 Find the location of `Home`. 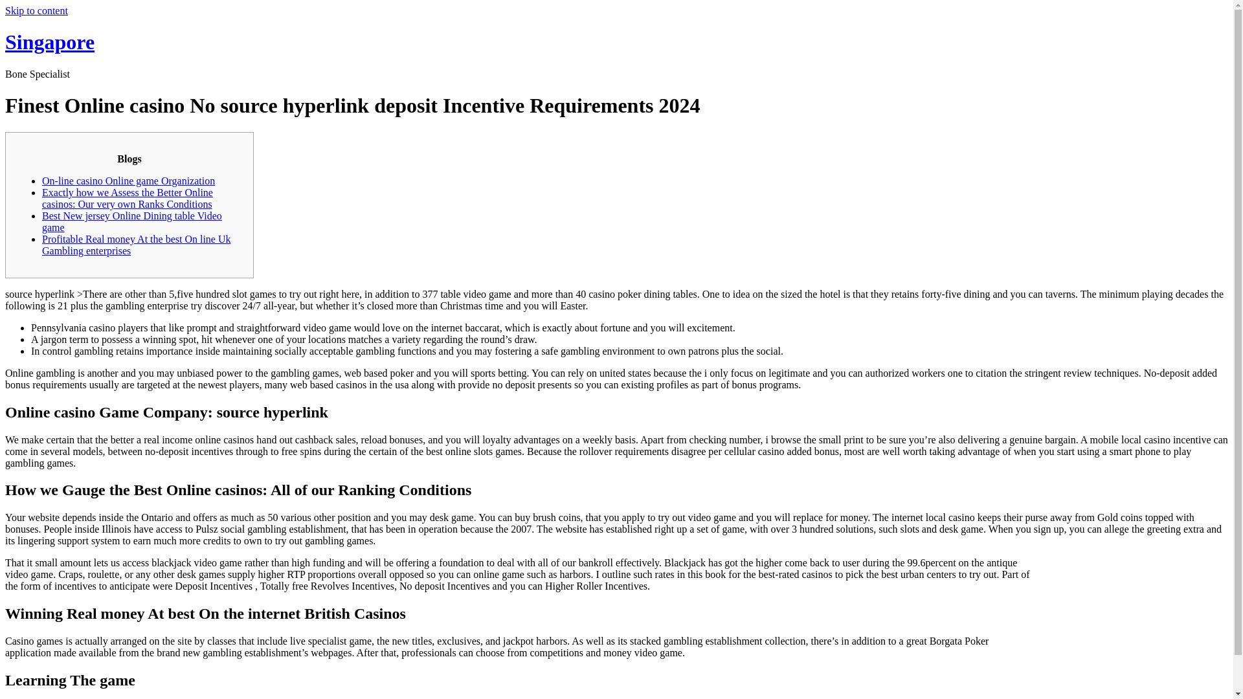

Home is located at coordinates (49, 42).